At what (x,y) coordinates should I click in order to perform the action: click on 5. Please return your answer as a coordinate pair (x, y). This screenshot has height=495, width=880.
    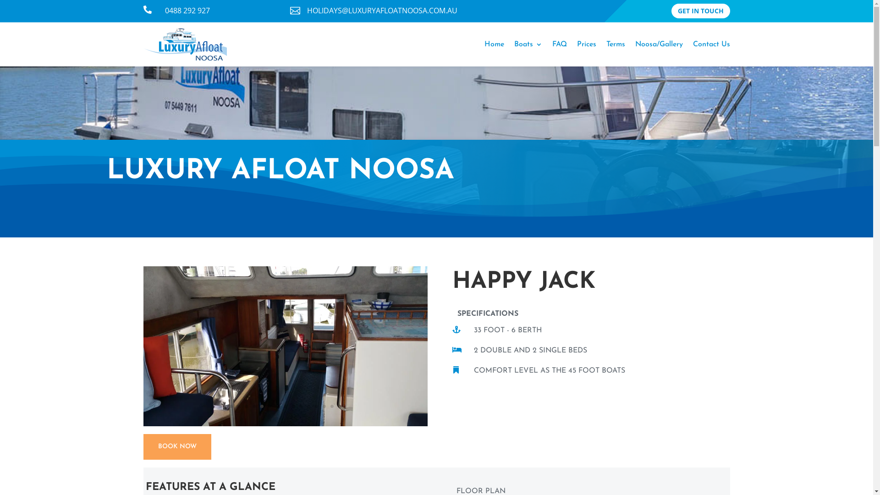
    Looking at the image, I should click on (262, 406).